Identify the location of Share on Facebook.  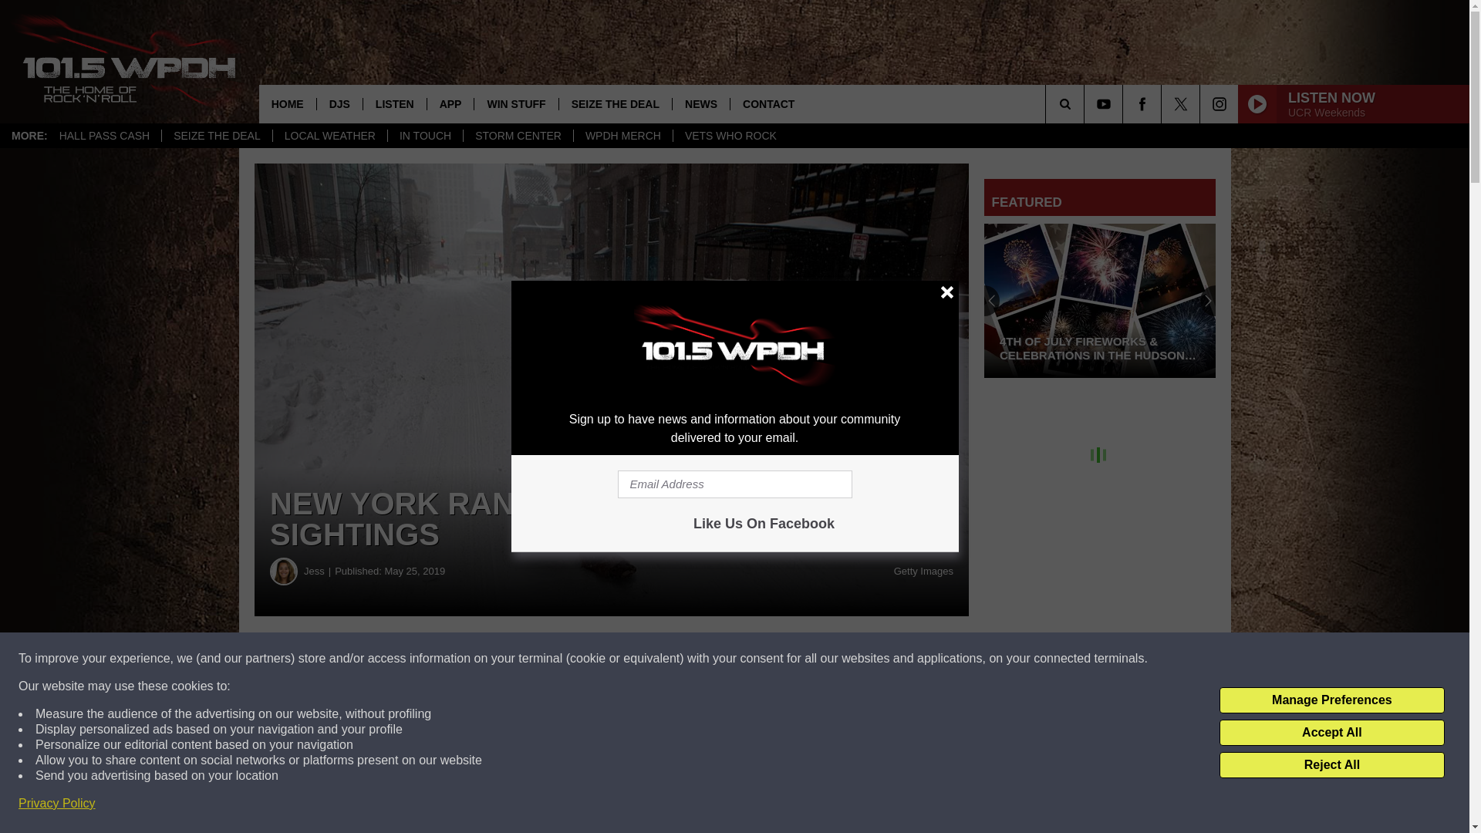
(469, 659).